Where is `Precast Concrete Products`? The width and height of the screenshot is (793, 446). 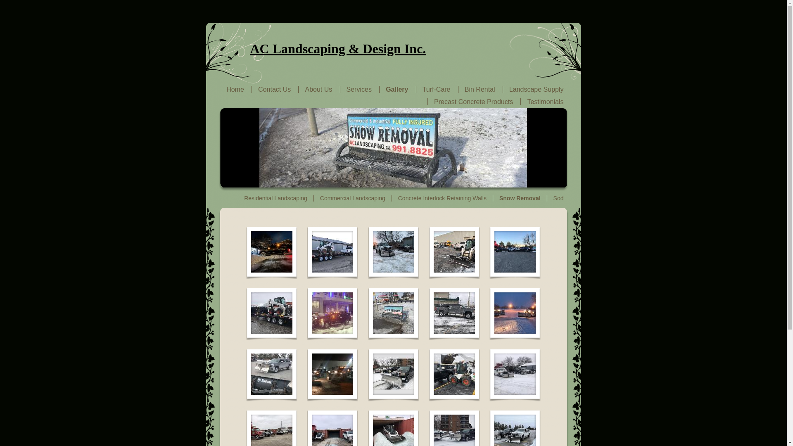
Precast Concrete Products is located at coordinates (473, 102).